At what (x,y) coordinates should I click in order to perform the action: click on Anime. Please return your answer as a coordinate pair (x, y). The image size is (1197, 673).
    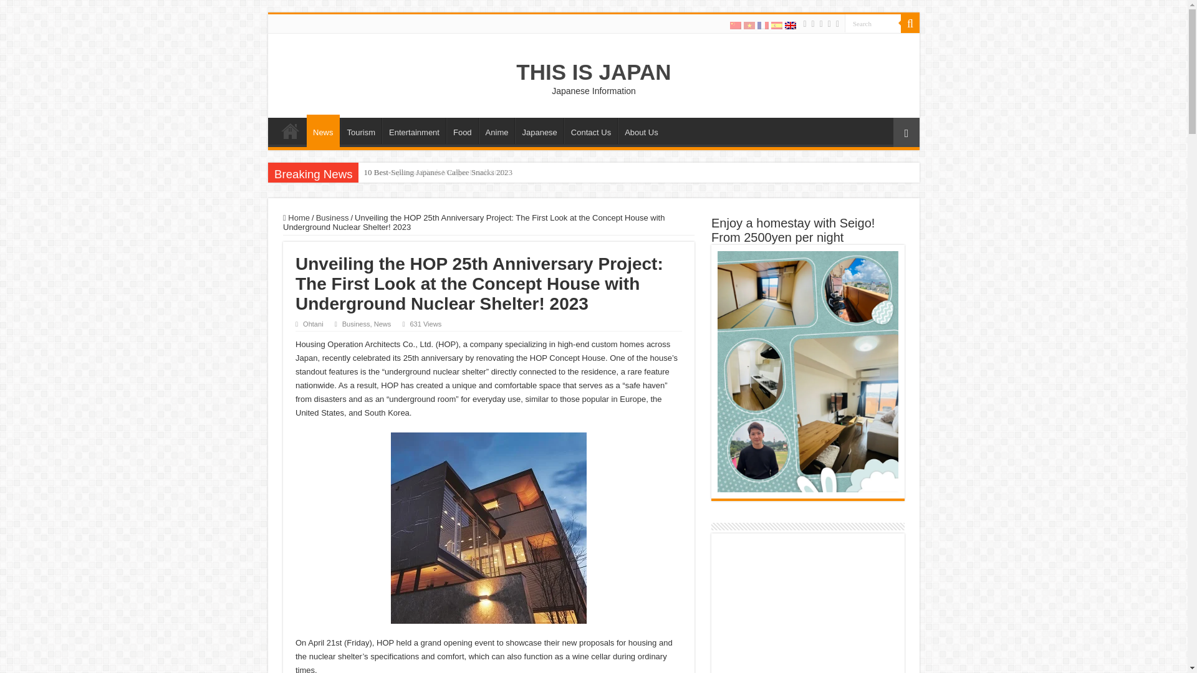
    Looking at the image, I should click on (496, 131).